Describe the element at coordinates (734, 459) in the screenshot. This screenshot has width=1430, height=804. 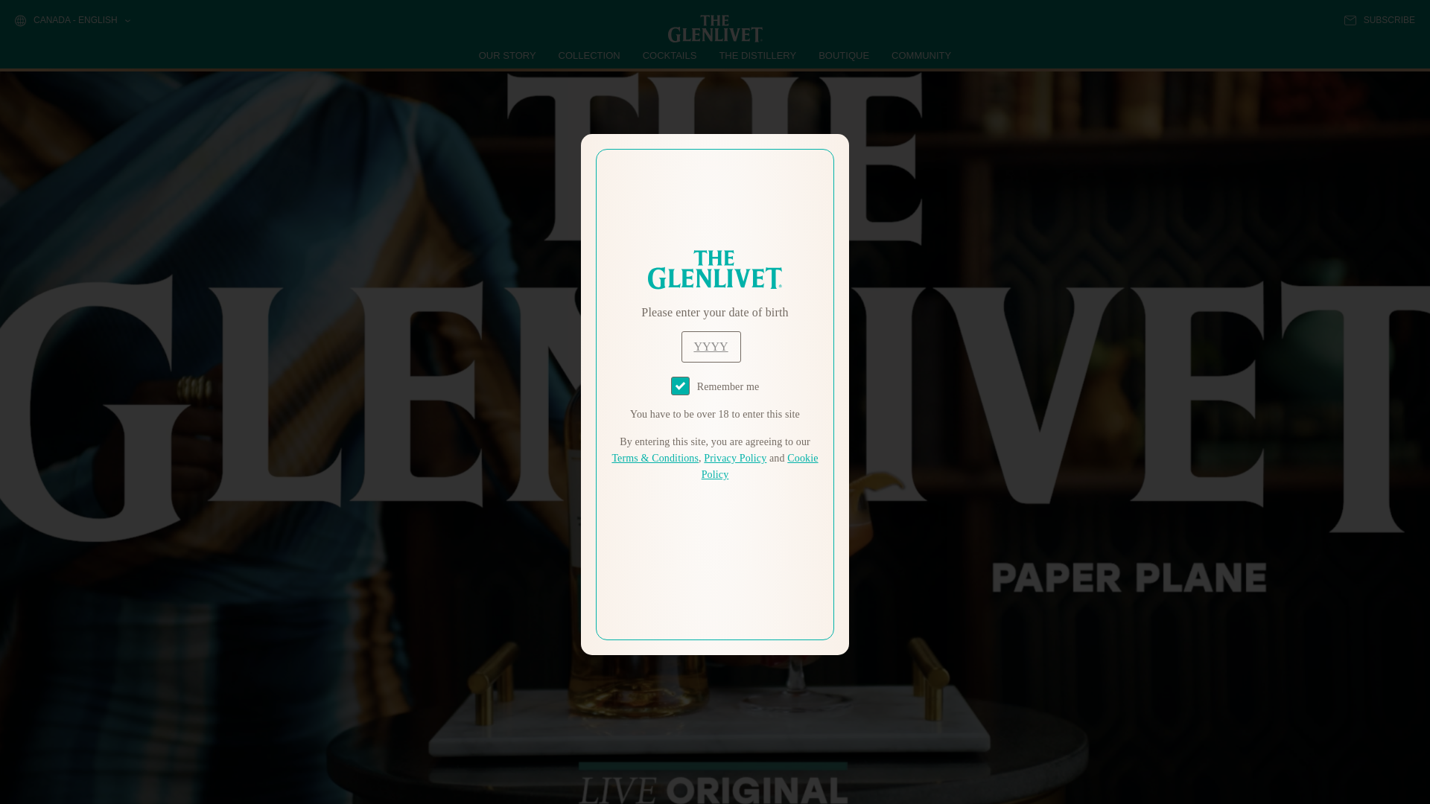
I see `Privacy Policy` at that location.